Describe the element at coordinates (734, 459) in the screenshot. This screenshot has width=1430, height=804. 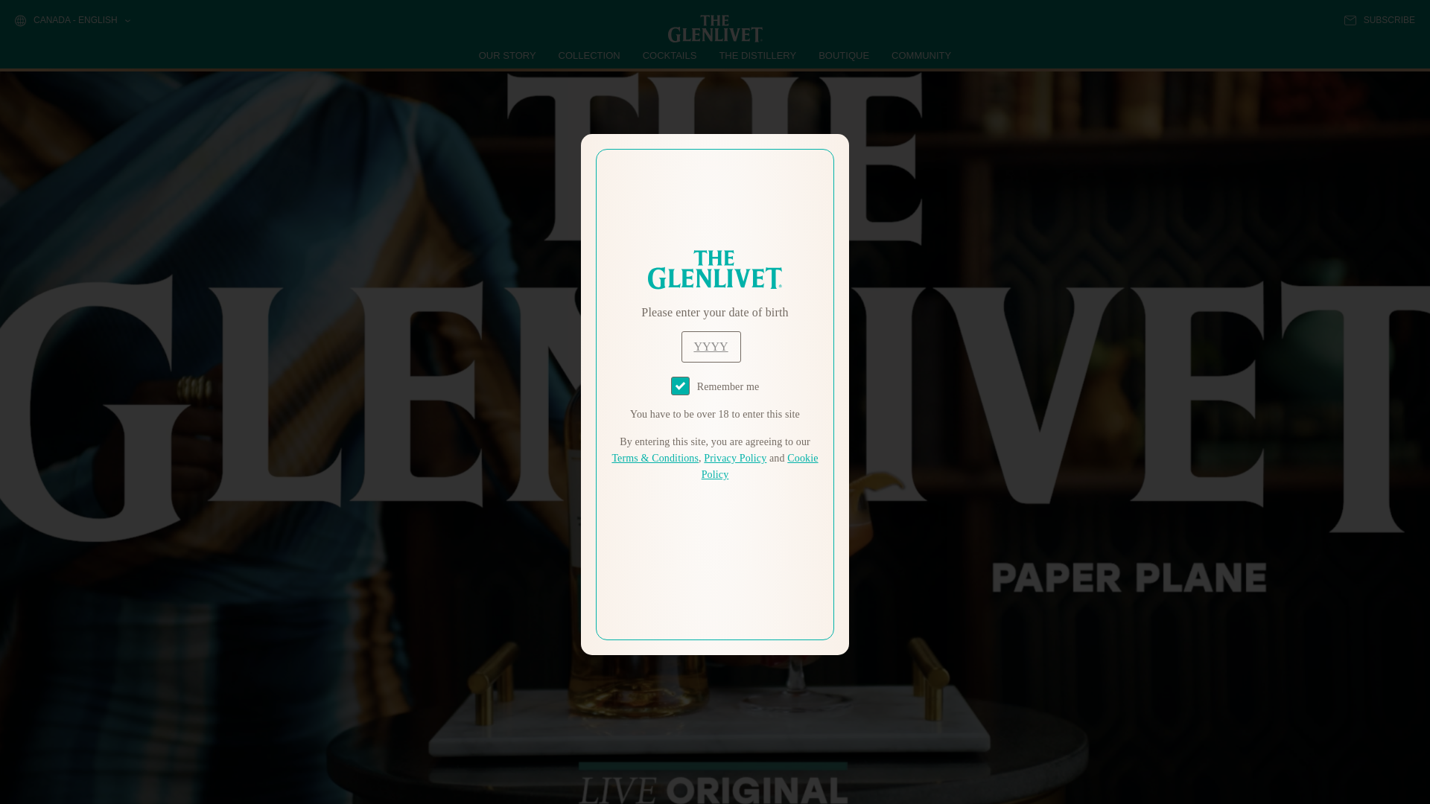
I see `Privacy Policy` at that location.